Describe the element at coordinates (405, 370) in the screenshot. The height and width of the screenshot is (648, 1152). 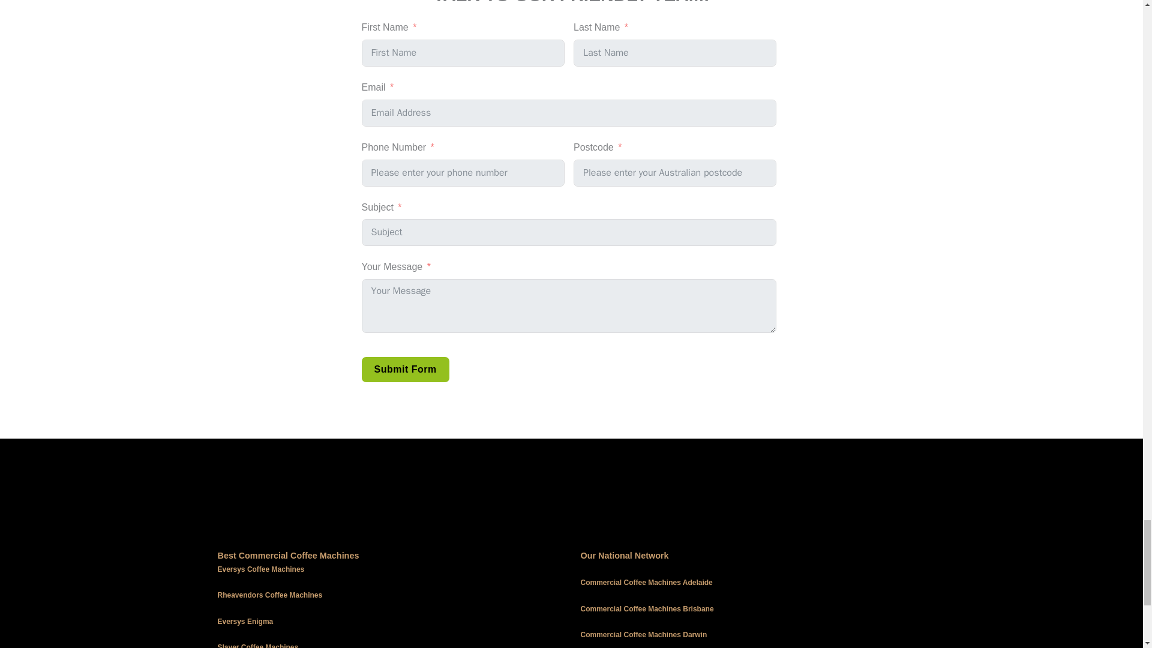
I see `Submit Form` at that location.